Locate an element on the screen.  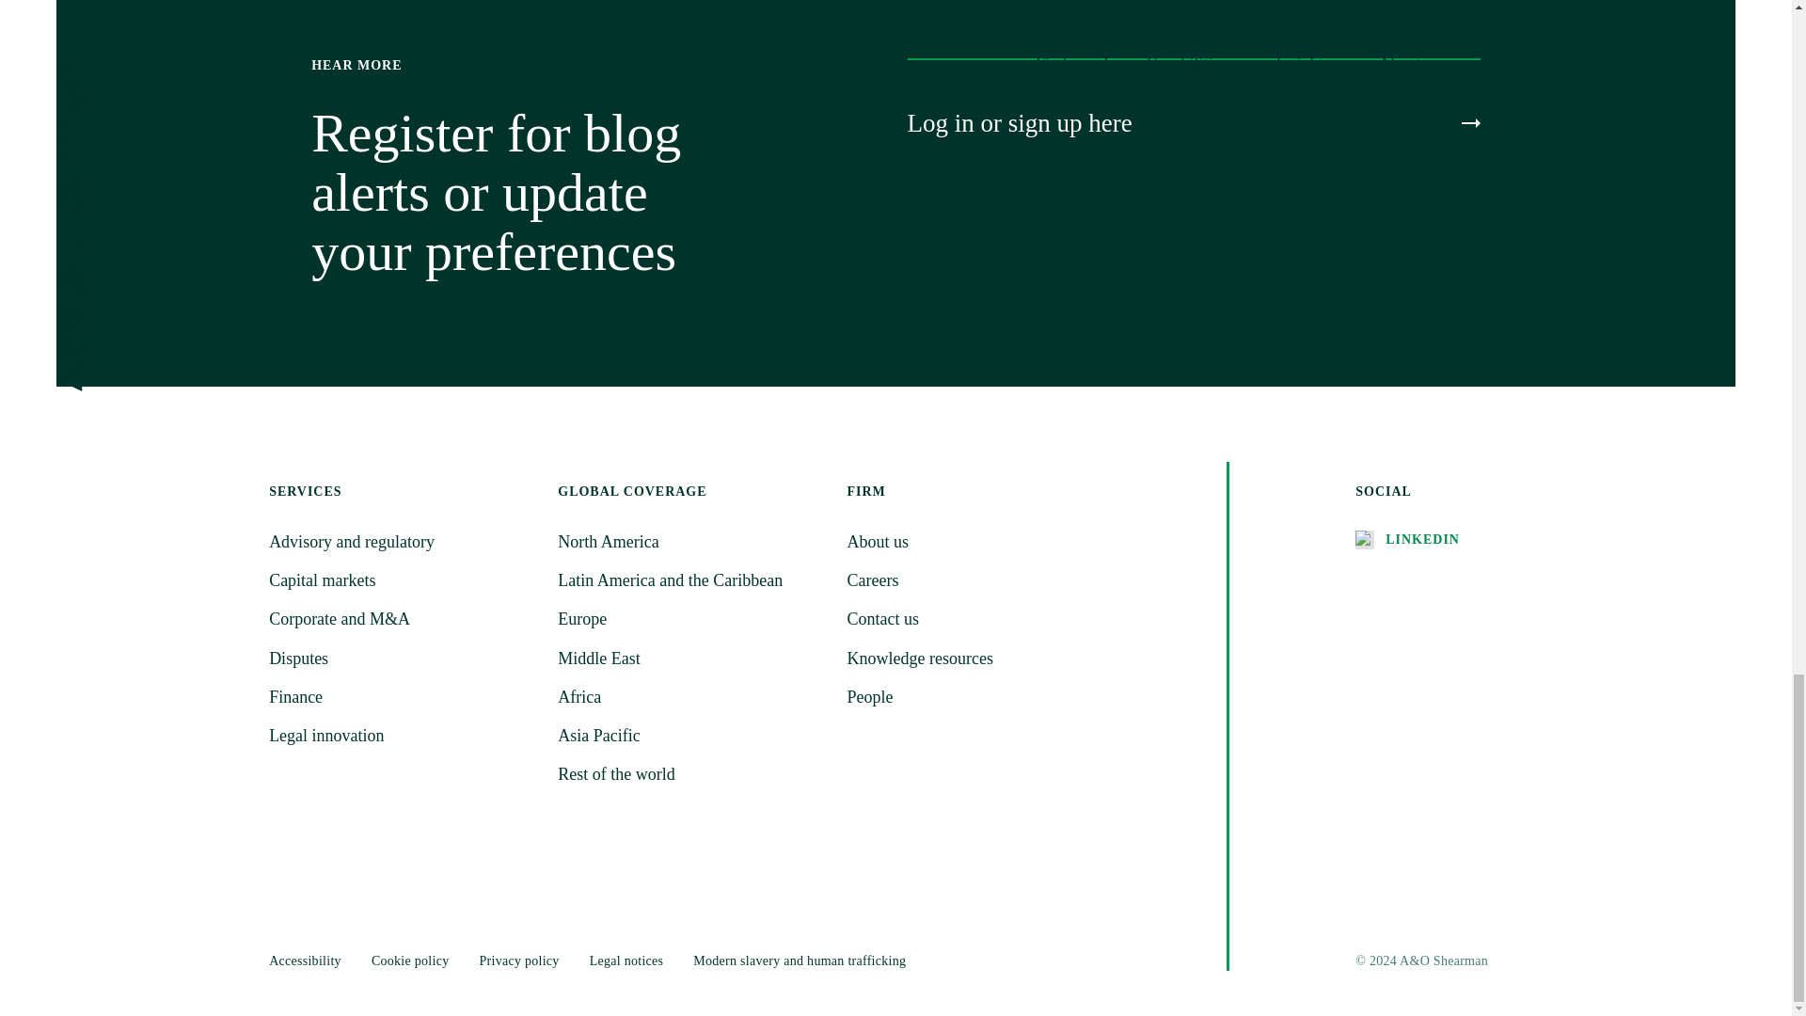
North America is located at coordinates (690, 542).